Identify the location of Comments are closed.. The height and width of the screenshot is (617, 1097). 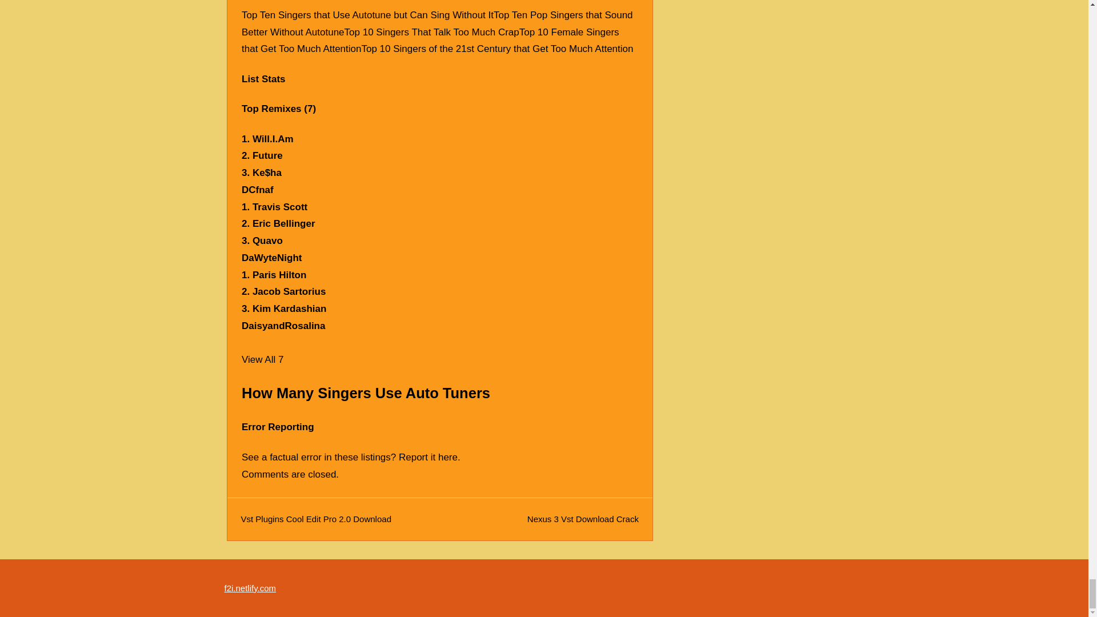
(290, 474).